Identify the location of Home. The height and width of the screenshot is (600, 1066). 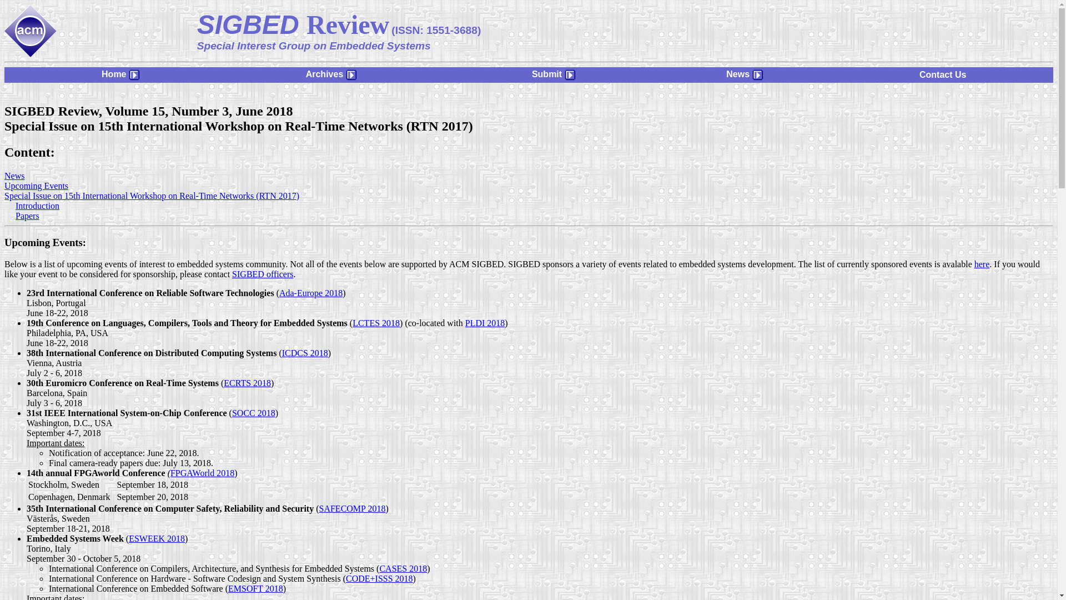
(120, 74).